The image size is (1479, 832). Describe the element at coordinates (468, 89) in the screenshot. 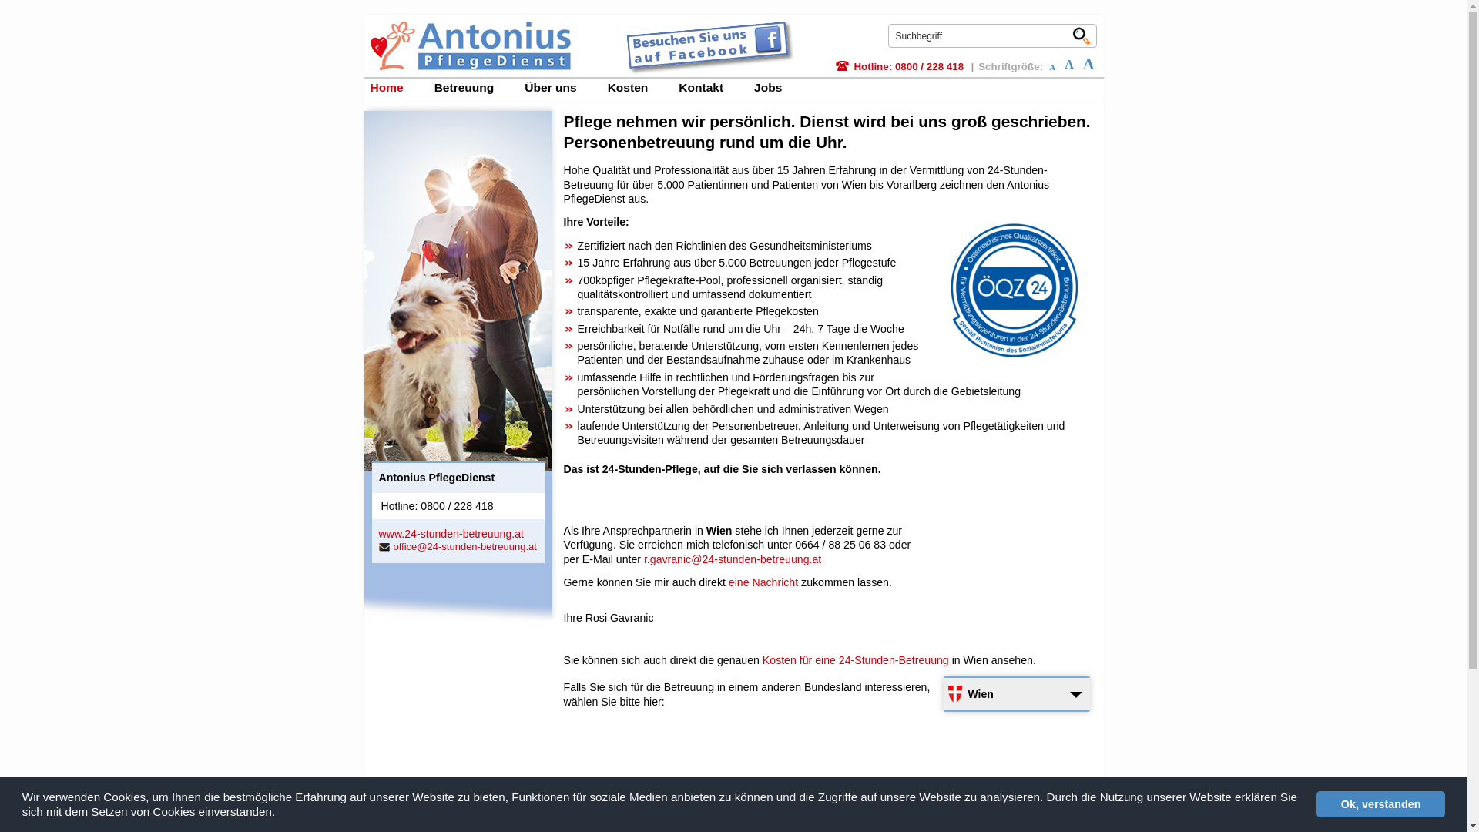

I see `Betreuung` at that location.